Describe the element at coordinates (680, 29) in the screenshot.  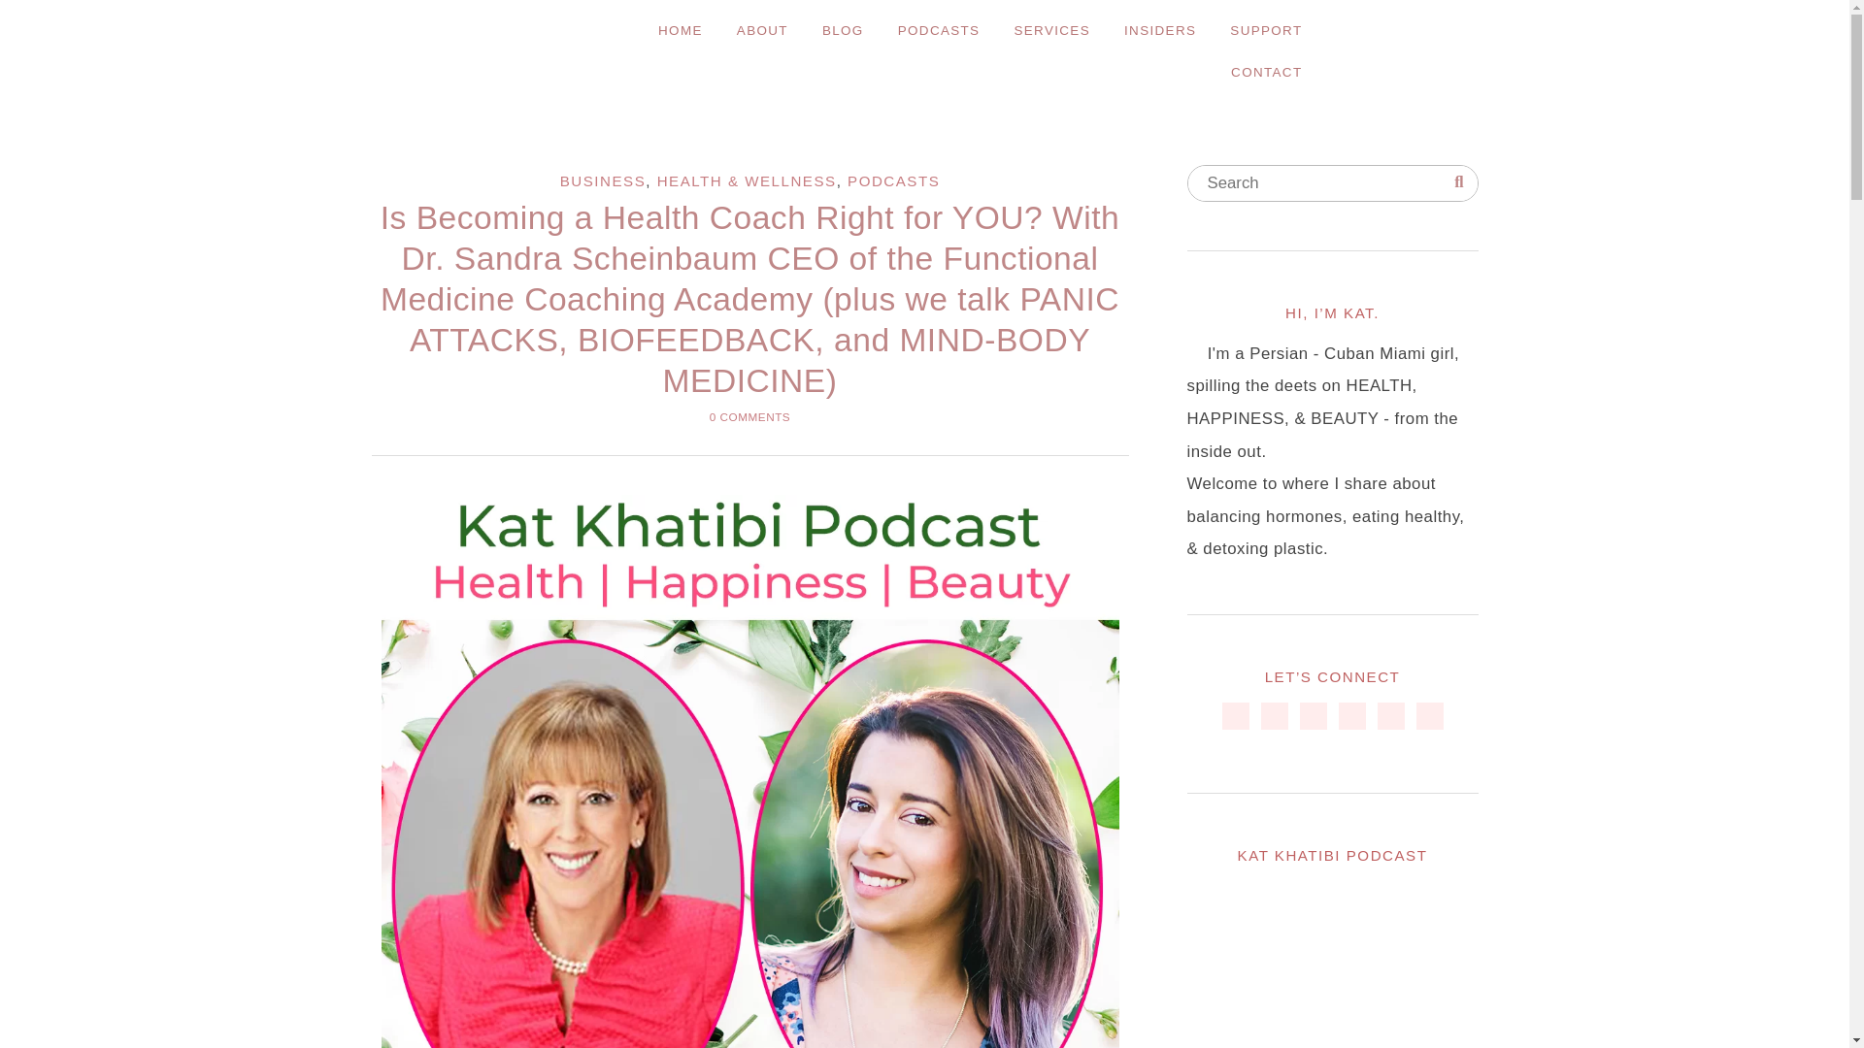
I see `HOME` at that location.